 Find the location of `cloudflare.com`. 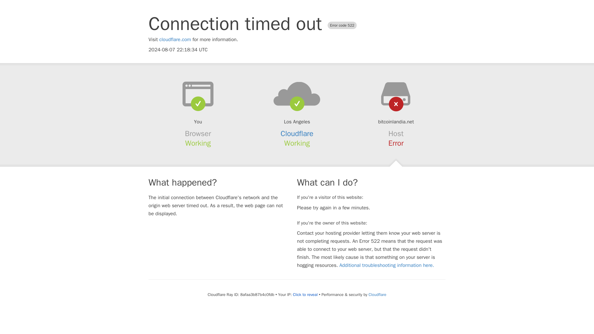

cloudflare.com is located at coordinates (175, 40).